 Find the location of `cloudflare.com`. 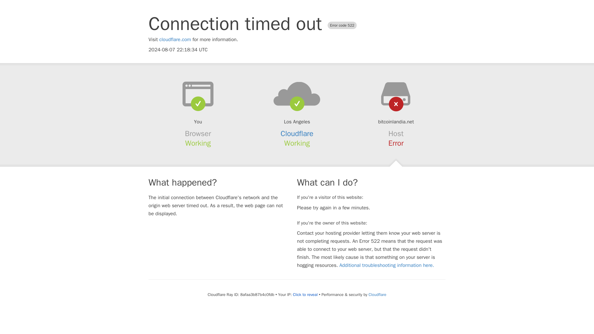

cloudflare.com is located at coordinates (175, 40).